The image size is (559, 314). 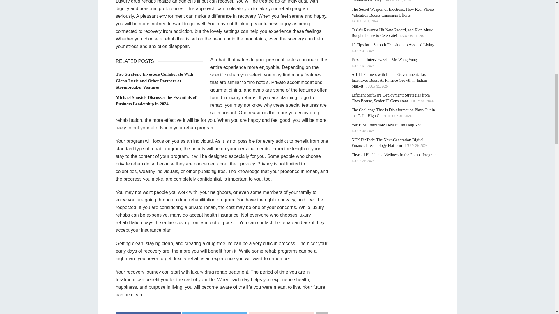 I want to click on Share, so click(x=281, y=313).